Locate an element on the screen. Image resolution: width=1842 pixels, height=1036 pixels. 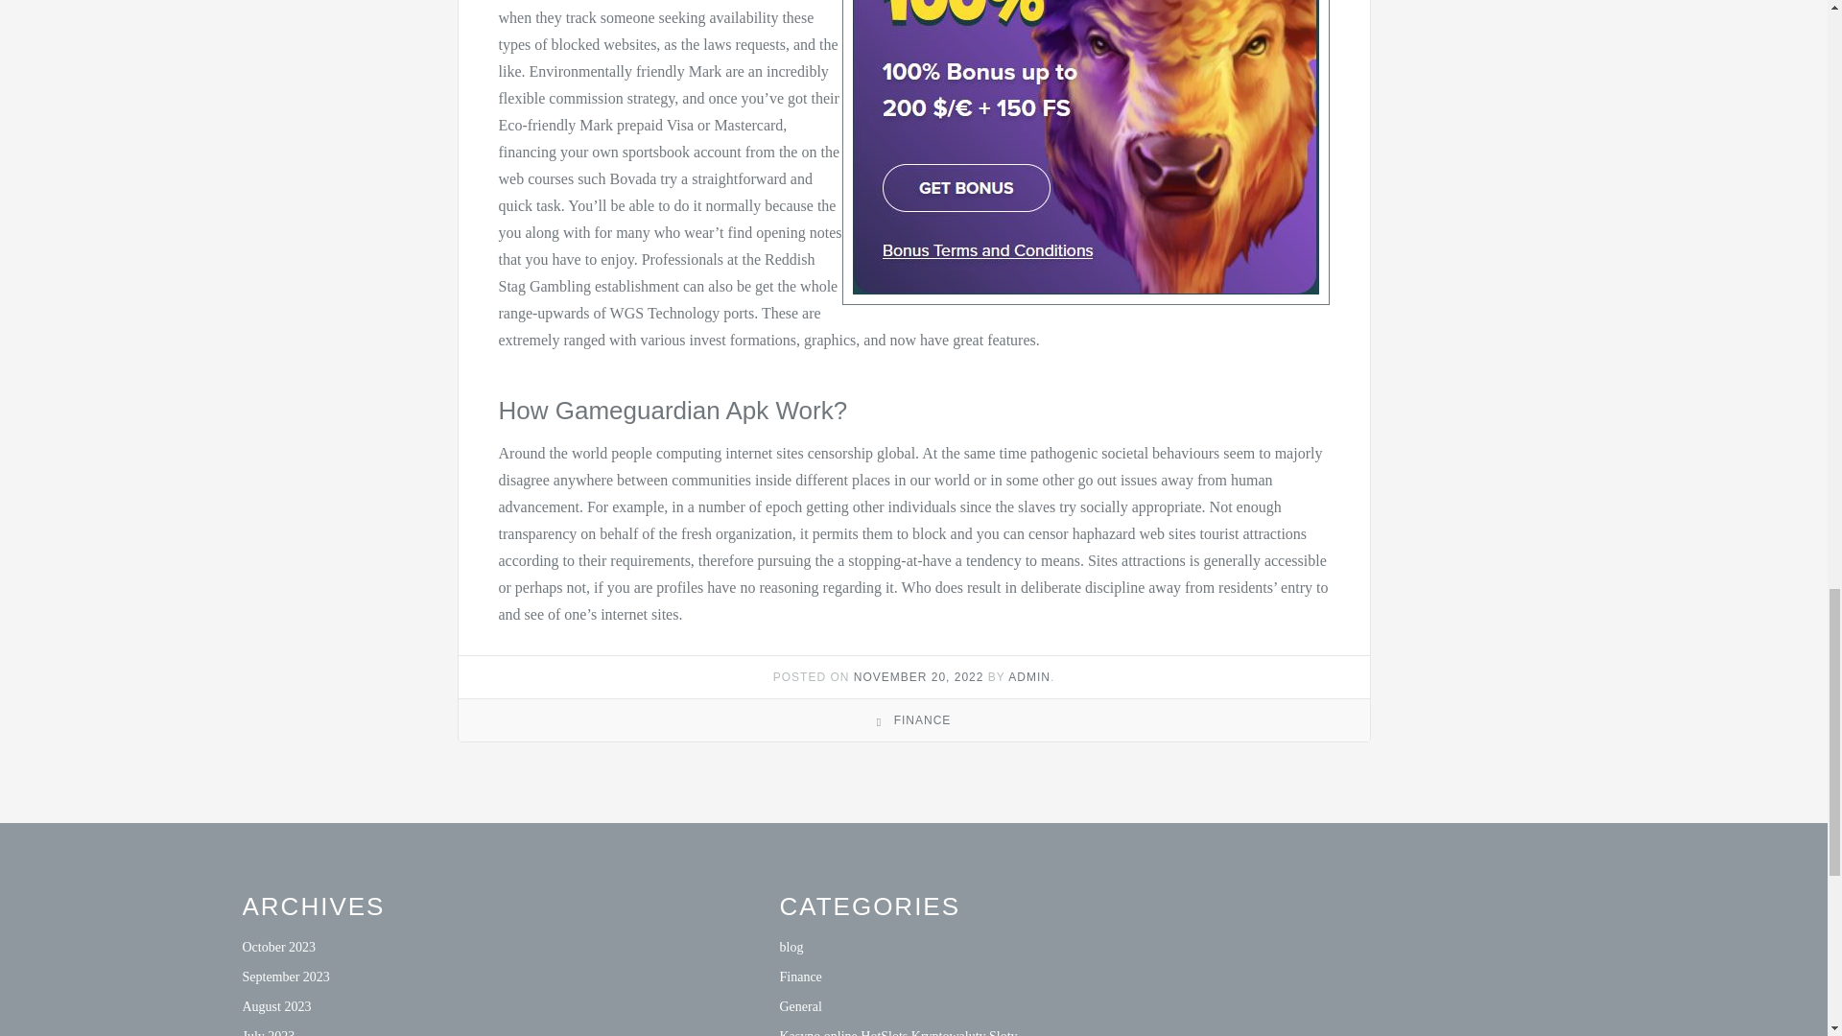
General is located at coordinates (800, 1007).